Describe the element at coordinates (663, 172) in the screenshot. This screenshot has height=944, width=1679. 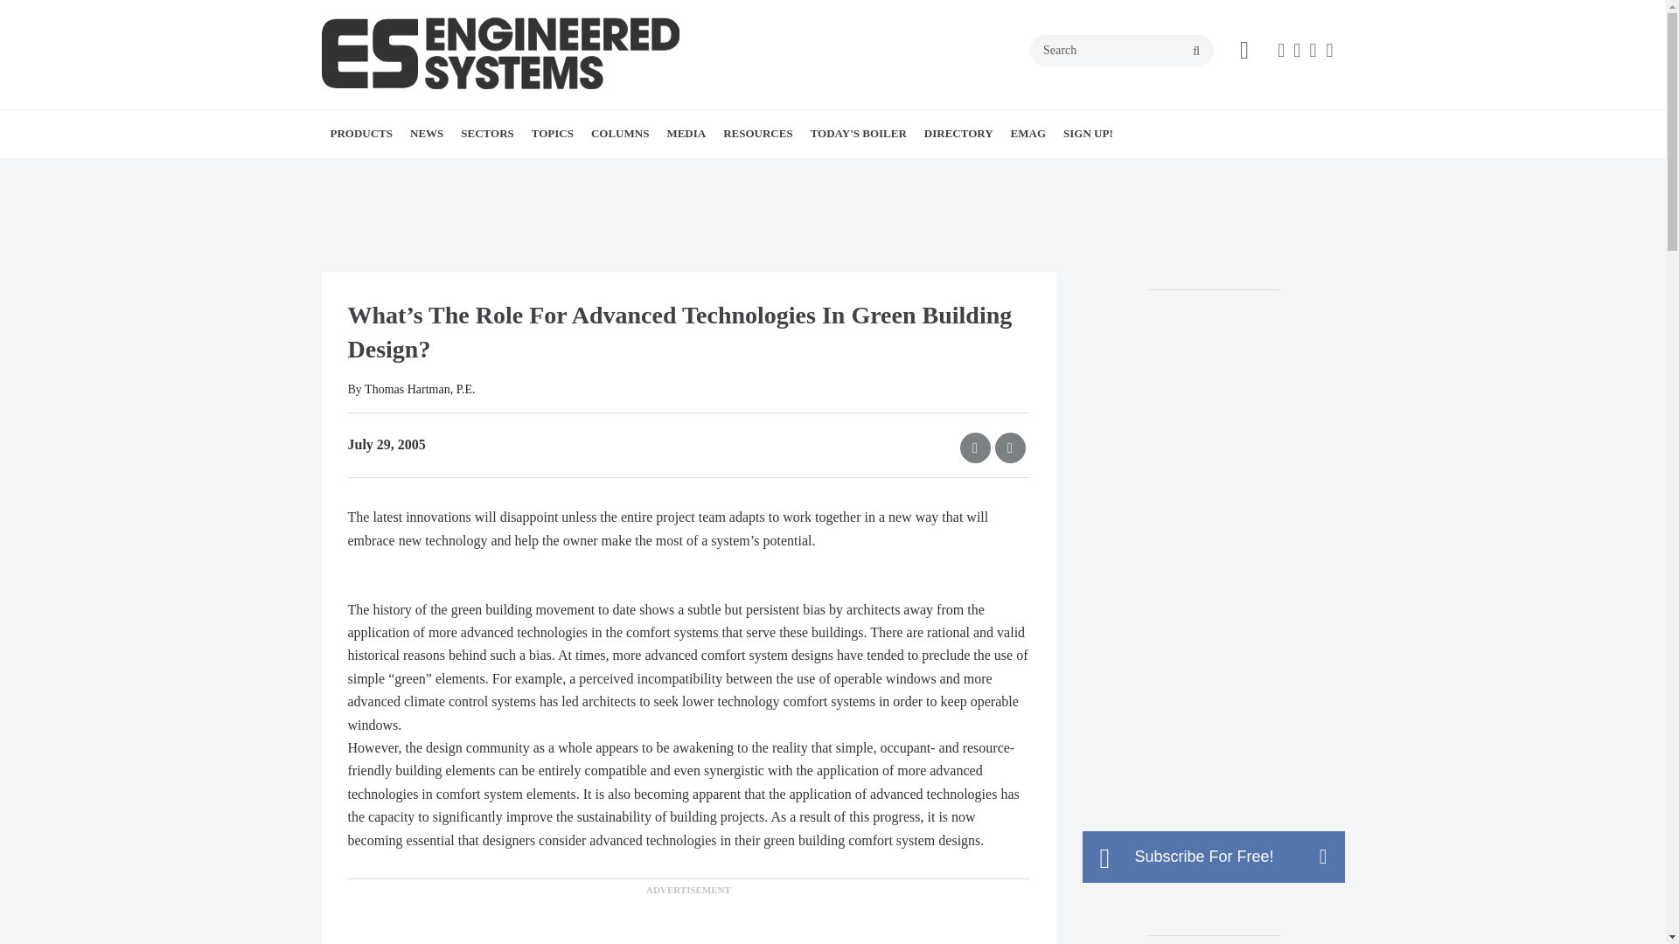
I see `IAQ` at that location.